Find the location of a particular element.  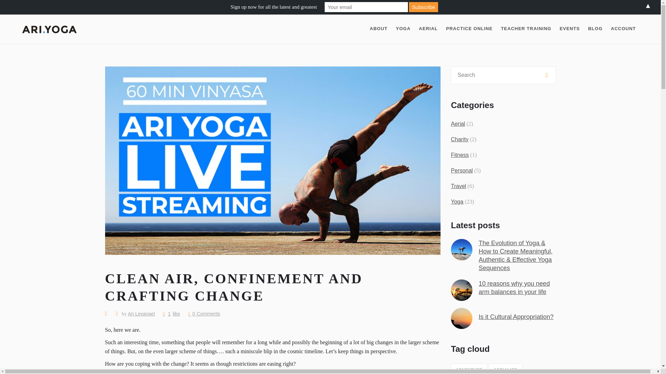

Subscribe is located at coordinates (423, 7).